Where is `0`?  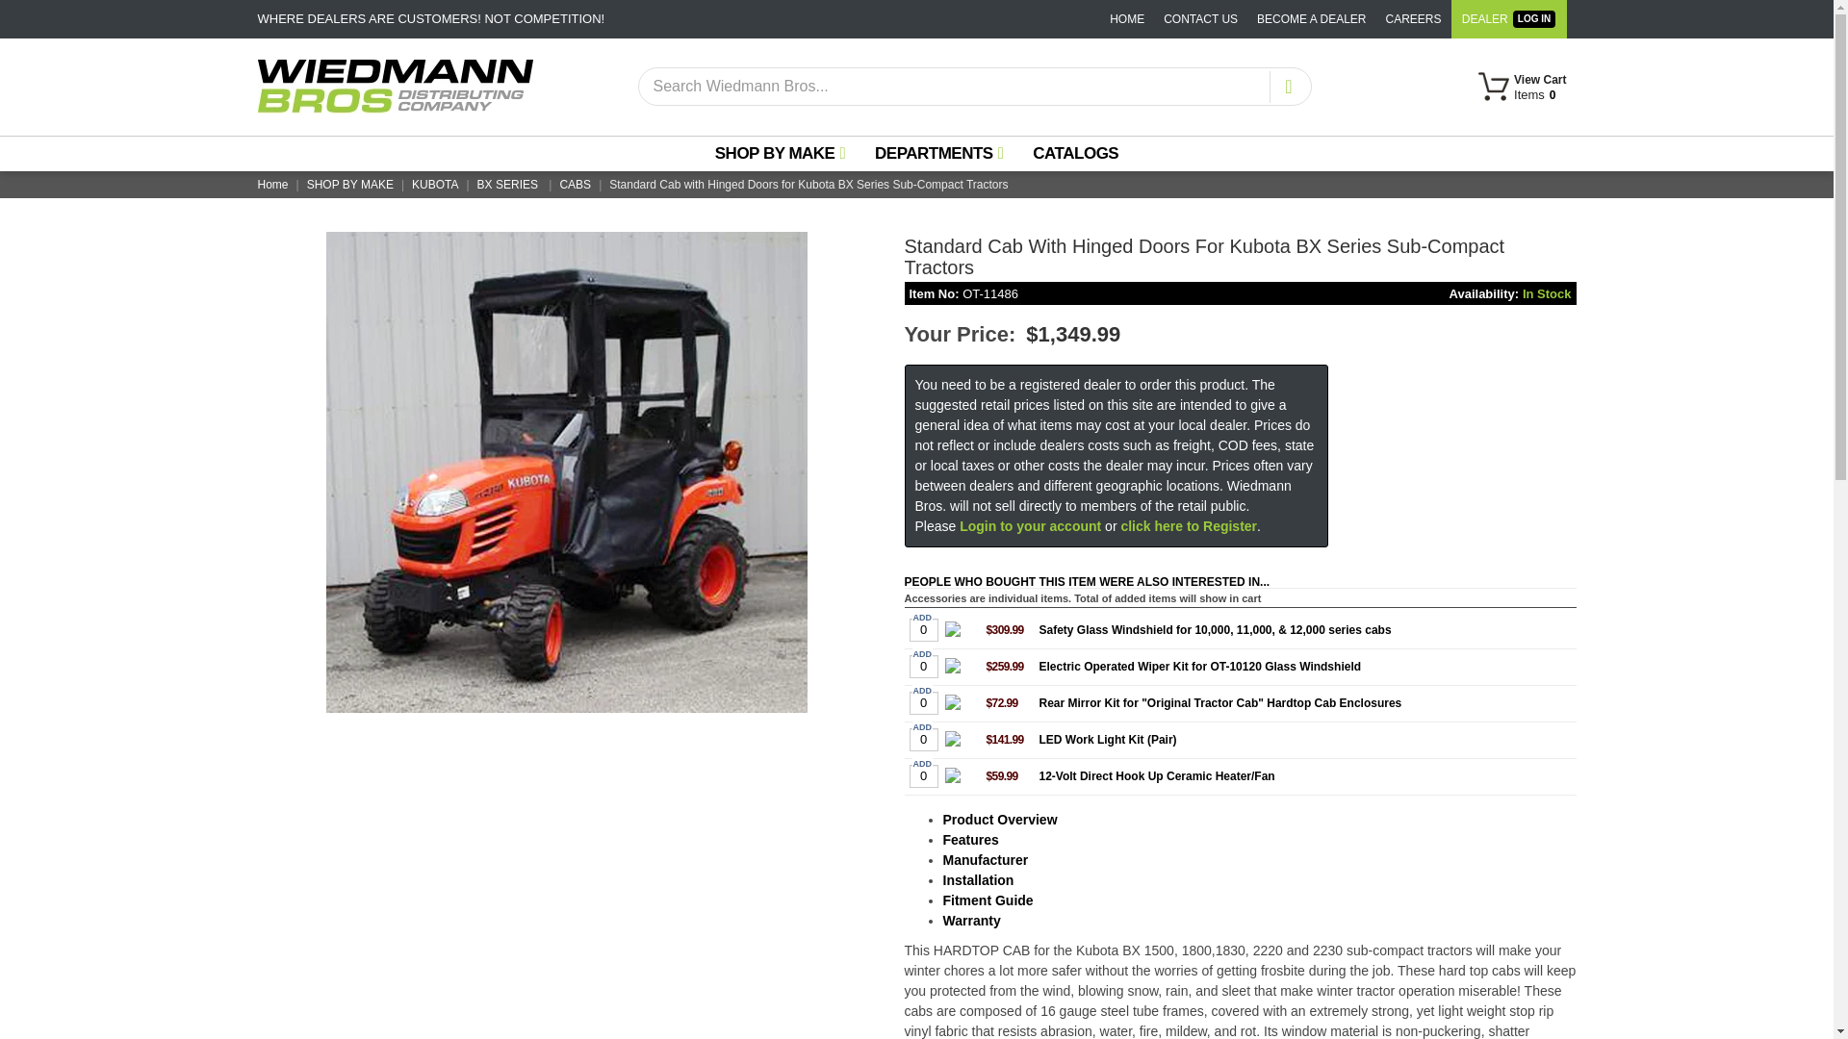
0 is located at coordinates (922, 739).